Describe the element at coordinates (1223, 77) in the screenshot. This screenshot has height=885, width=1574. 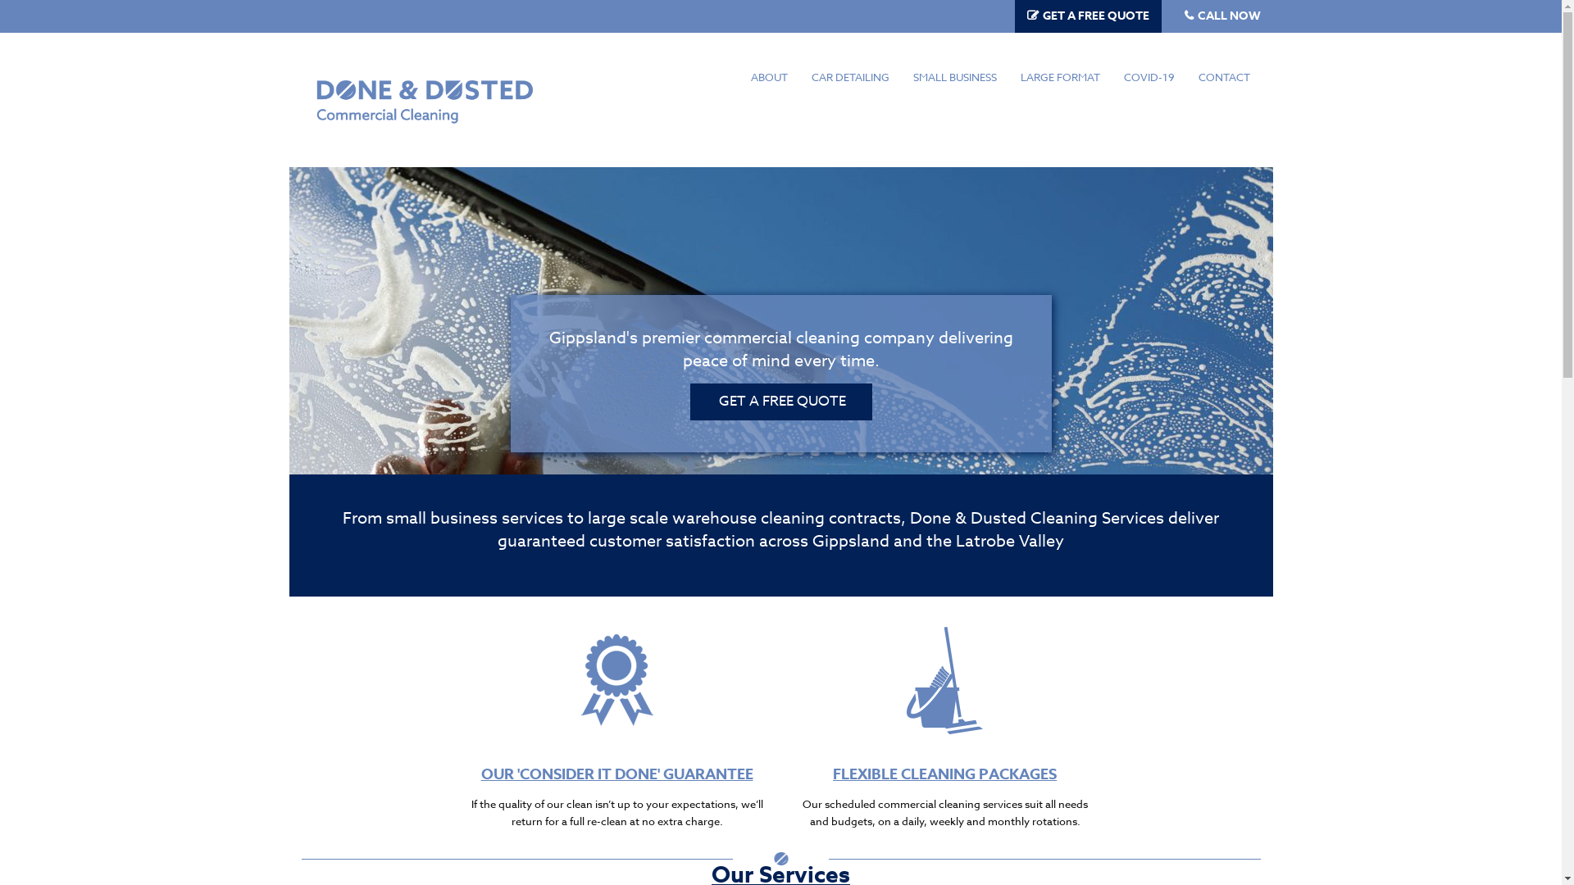
I see `CONTACT` at that location.